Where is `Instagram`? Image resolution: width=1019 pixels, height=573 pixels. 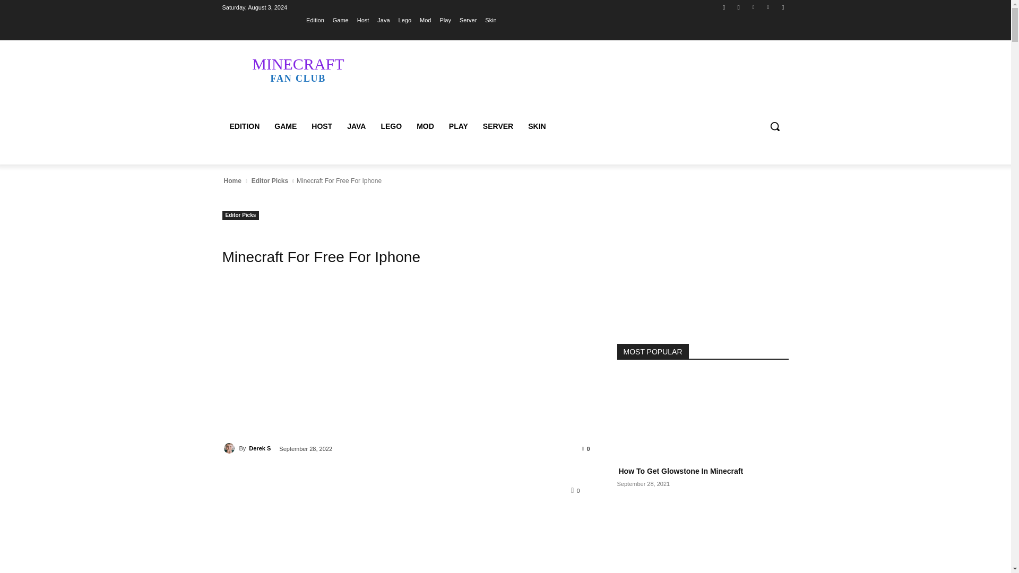 Instagram is located at coordinates (391, 126).